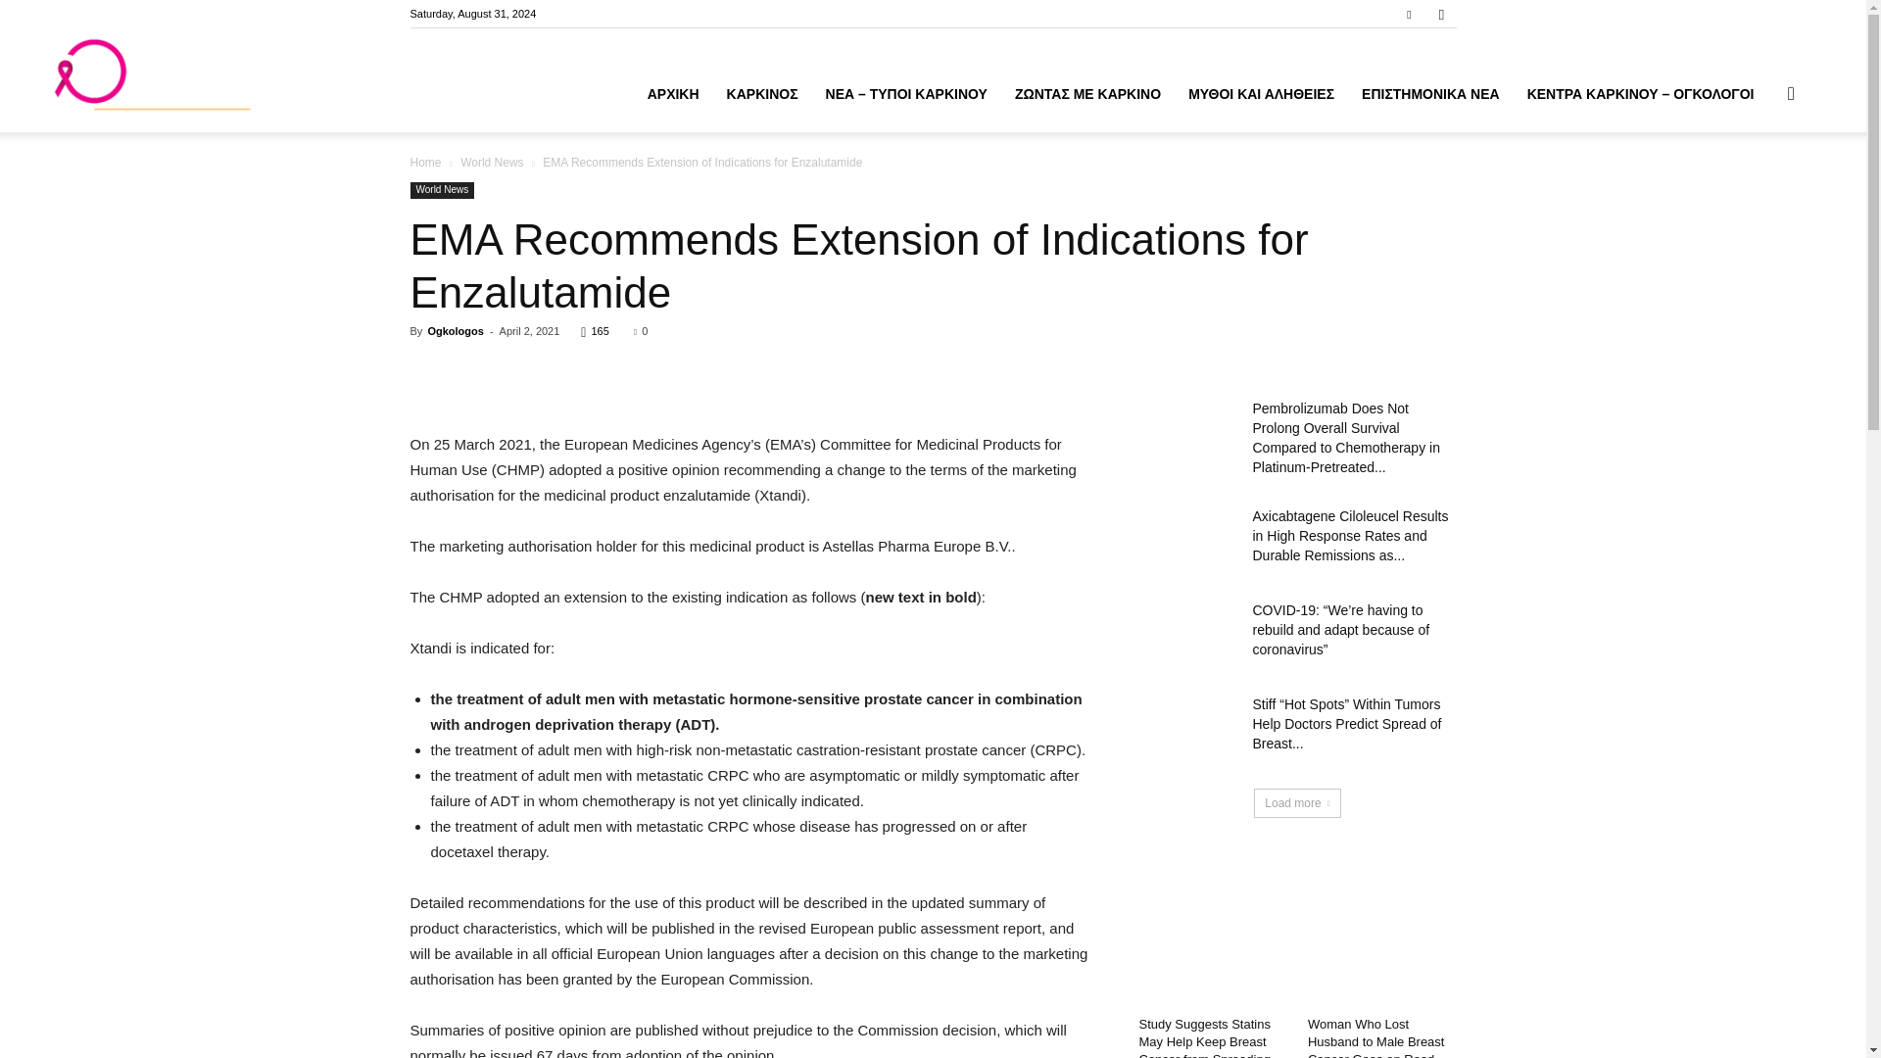 Image resolution: width=1881 pixels, height=1058 pixels. What do you see at coordinates (1409, 14) in the screenshot?
I see `Facebook` at bounding box center [1409, 14].